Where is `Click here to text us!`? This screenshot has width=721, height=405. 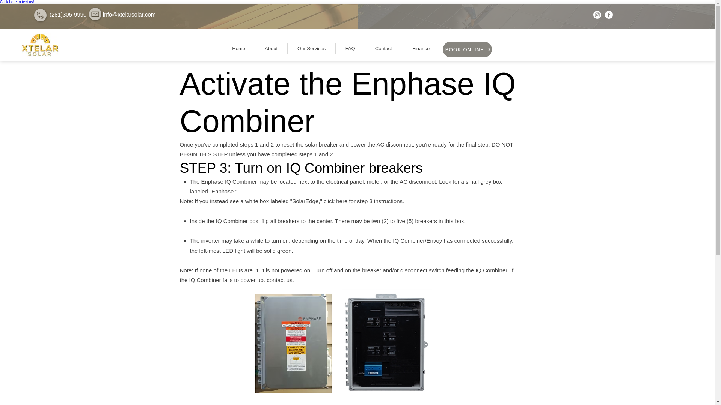 Click here to text us! is located at coordinates (17, 2).